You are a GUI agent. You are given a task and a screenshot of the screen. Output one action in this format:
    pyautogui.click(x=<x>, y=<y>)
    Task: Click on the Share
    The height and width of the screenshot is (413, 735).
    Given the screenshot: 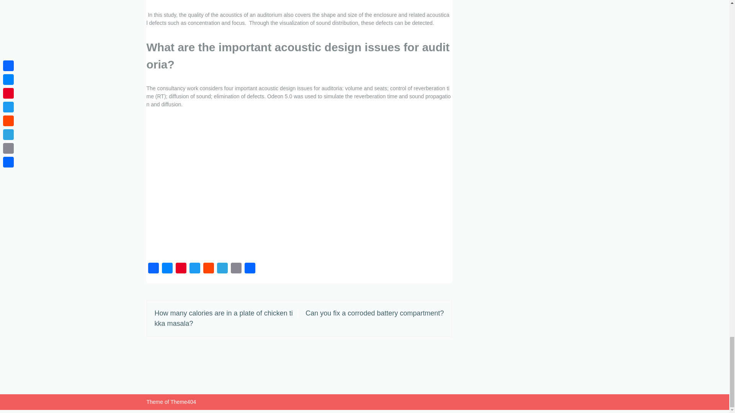 What is the action you would take?
    pyautogui.click(x=250, y=269)
    